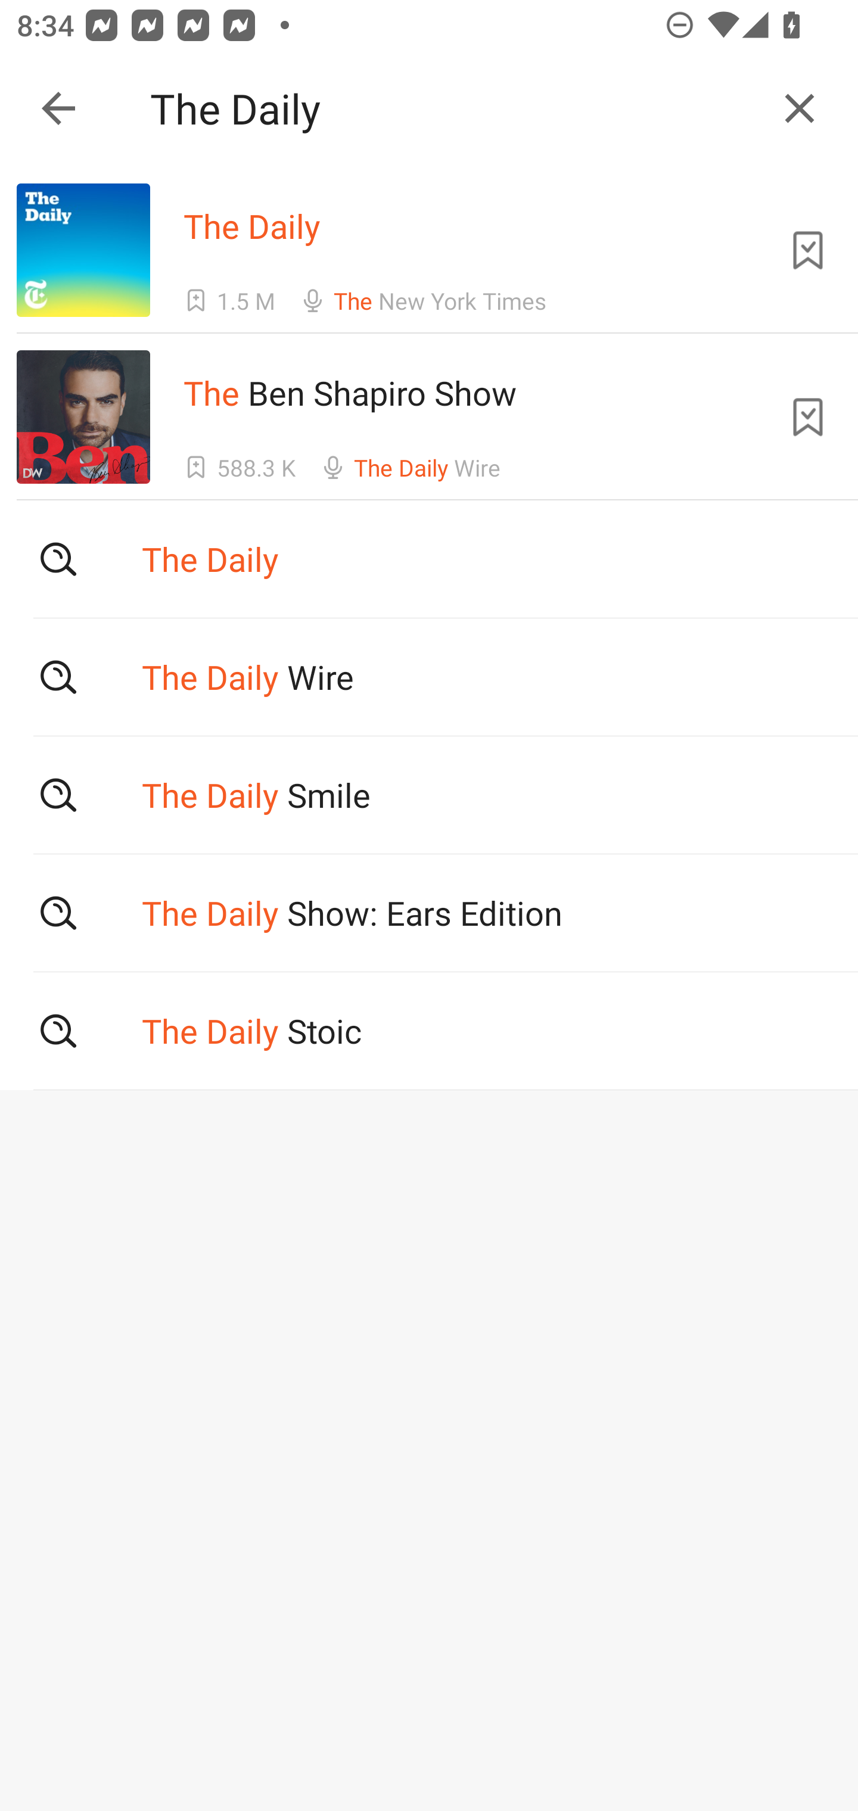  I want to click on  The Daily Smile, so click(429, 795).